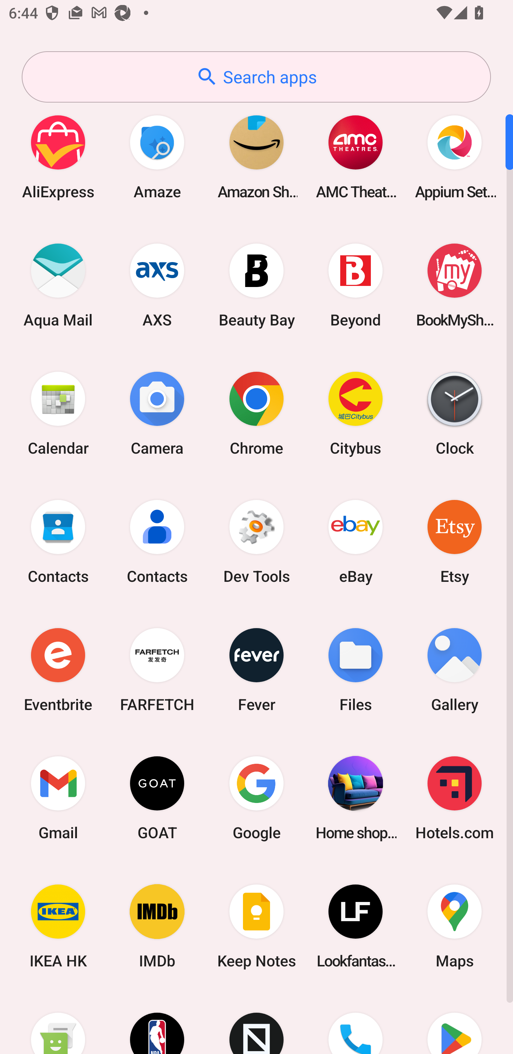 Image resolution: width=513 pixels, height=1054 pixels. Describe the element at coordinates (157, 669) in the screenshot. I see `FARFETCH` at that location.